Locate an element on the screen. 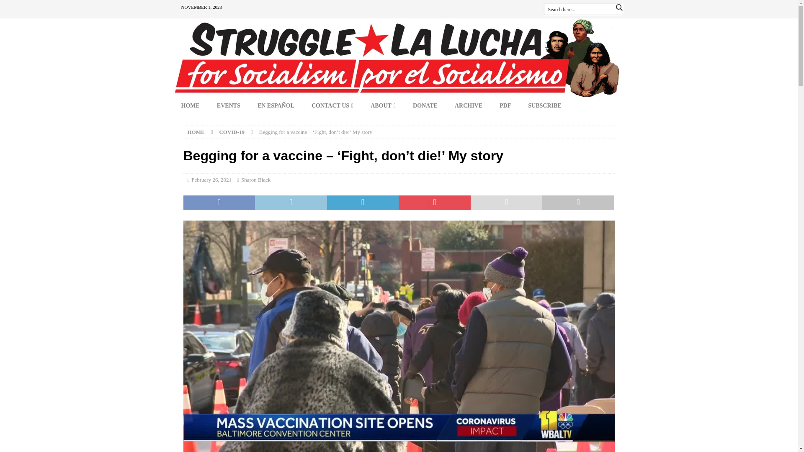 This screenshot has width=804, height=452. February 26, 2021 is located at coordinates (211, 180).